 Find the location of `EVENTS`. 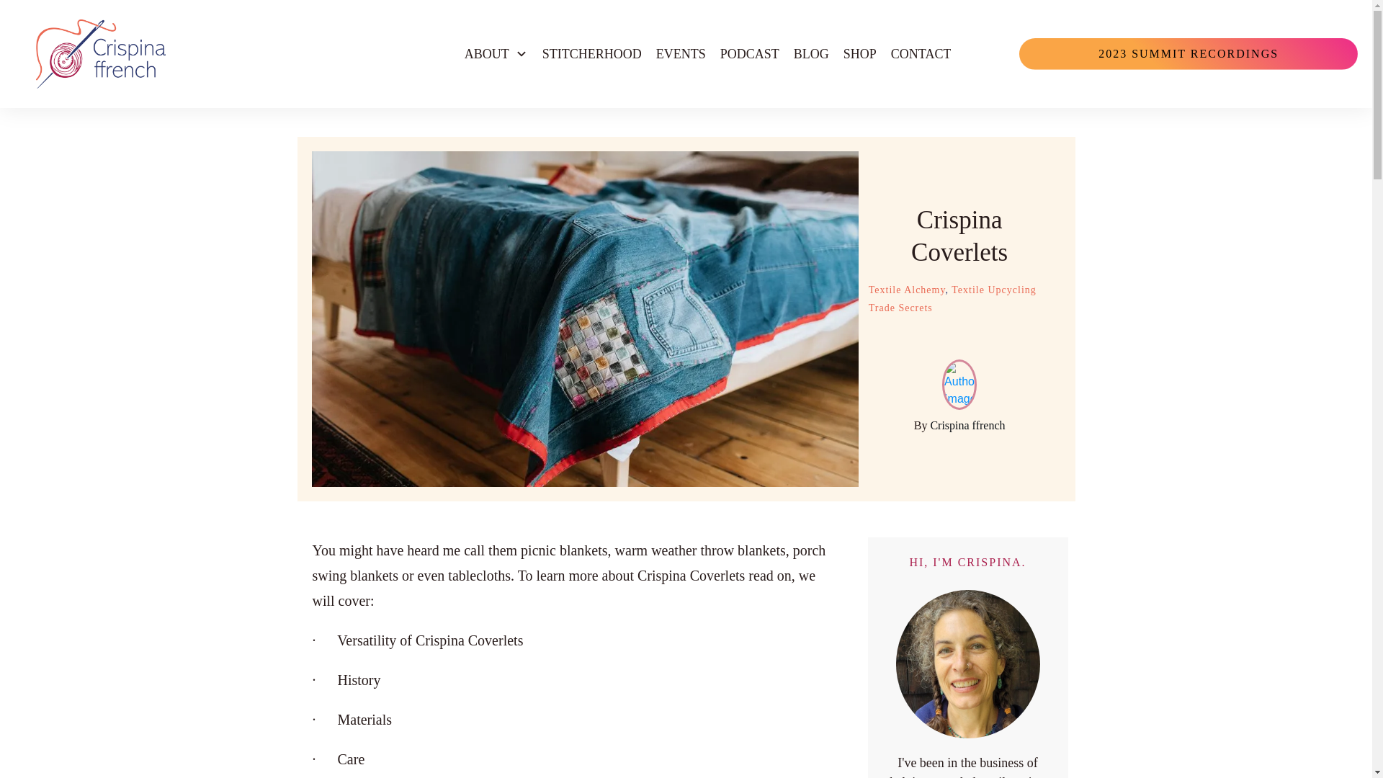

EVENTS is located at coordinates (680, 53).